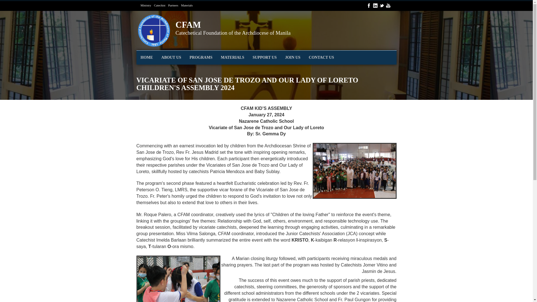 This screenshot has height=302, width=537. I want to click on ABOUT US, so click(145, 5).